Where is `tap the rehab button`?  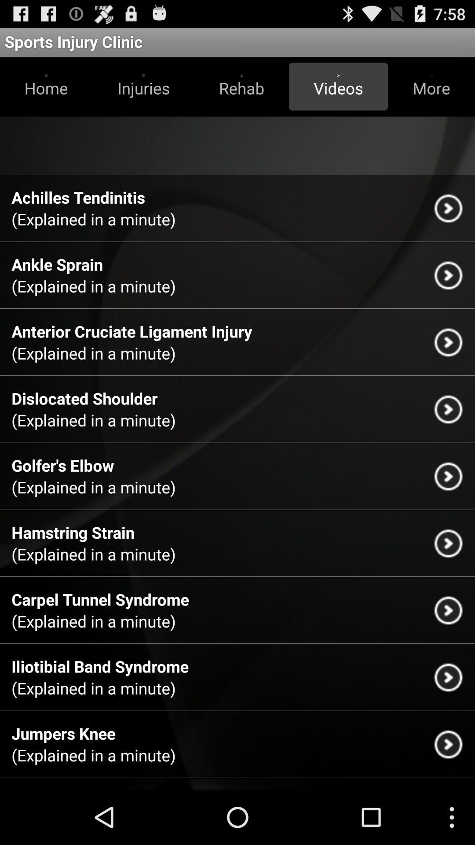
tap the rehab button is located at coordinates (241, 86).